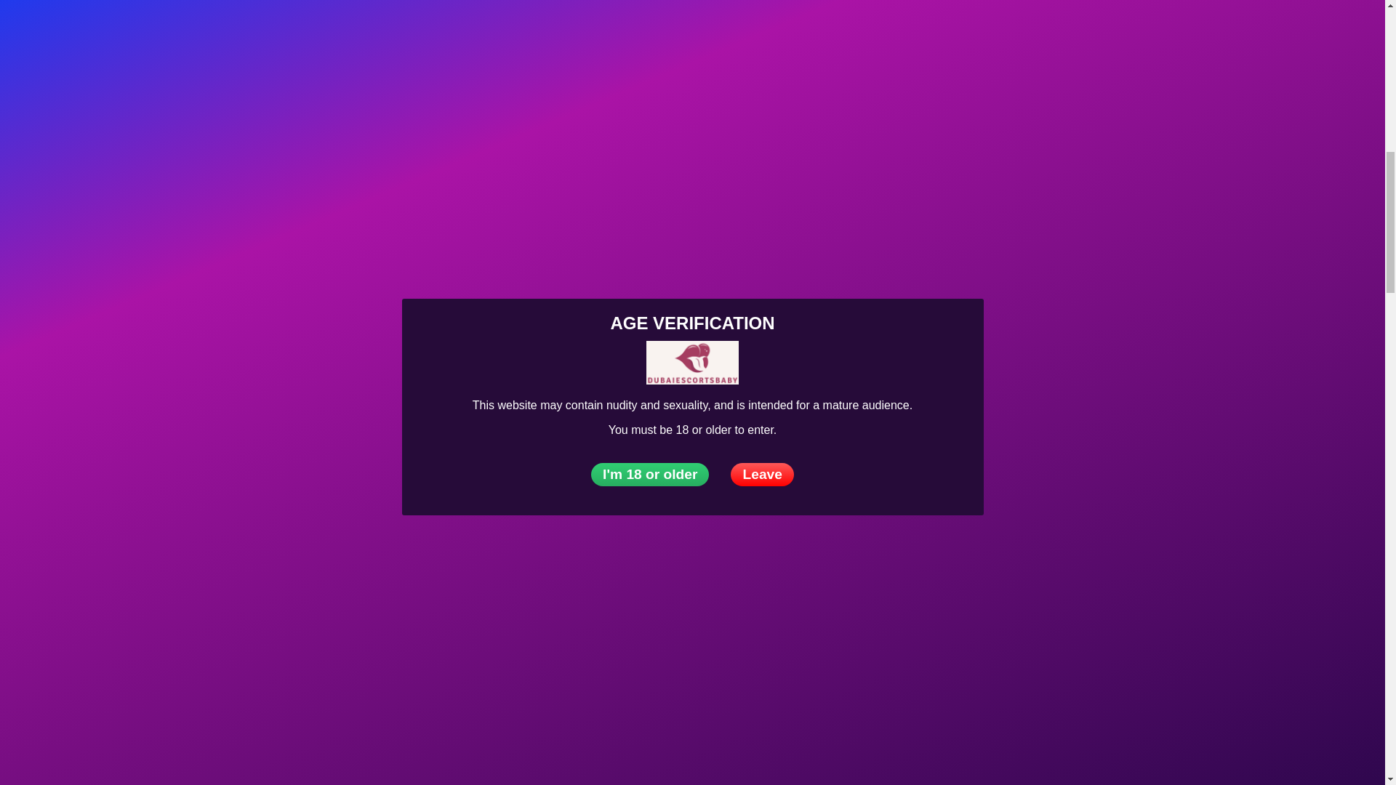 The height and width of the screenshot is (785, 1396). I want to click on Escort Morocco, so click(289, 250).